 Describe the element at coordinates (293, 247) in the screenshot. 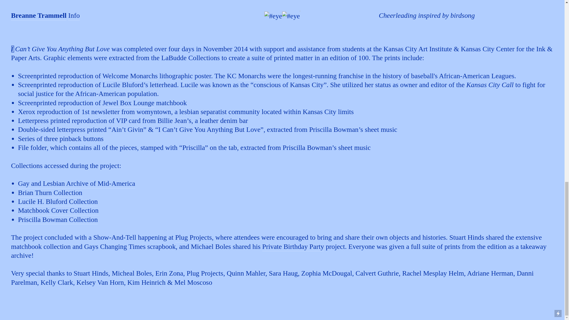

I see `Private Birthday Party` at that location.